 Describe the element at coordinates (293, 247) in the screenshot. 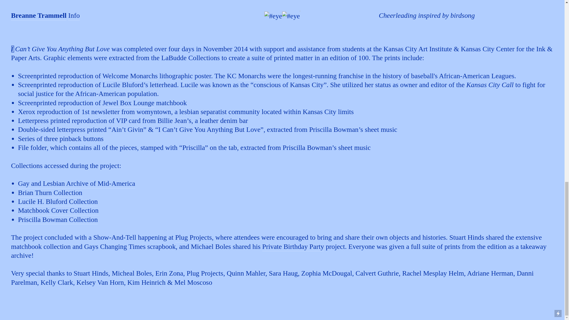

I see `Private Birthday Party` at that location.